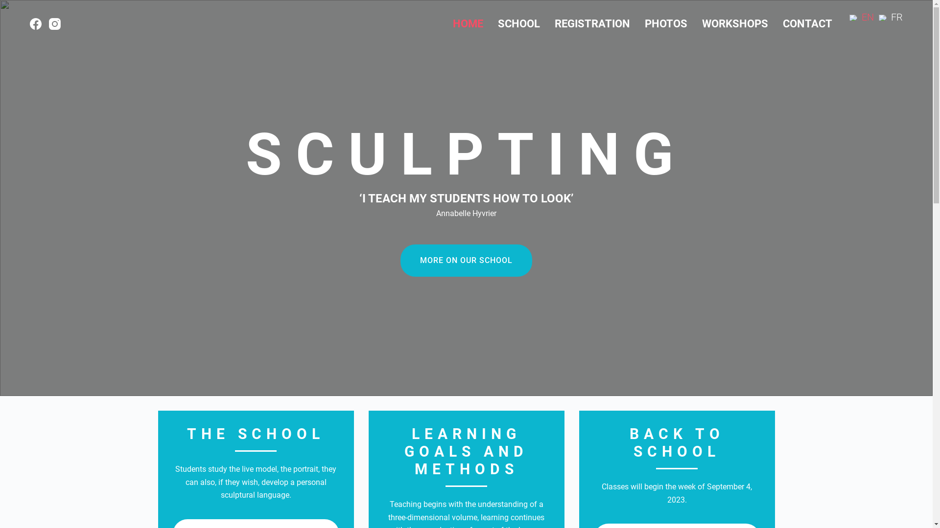 The height and width of the screenshot is (528, 940). Describe the element at coordinates (10, 5) in the screenshot. I see `Skip to content` at that location.